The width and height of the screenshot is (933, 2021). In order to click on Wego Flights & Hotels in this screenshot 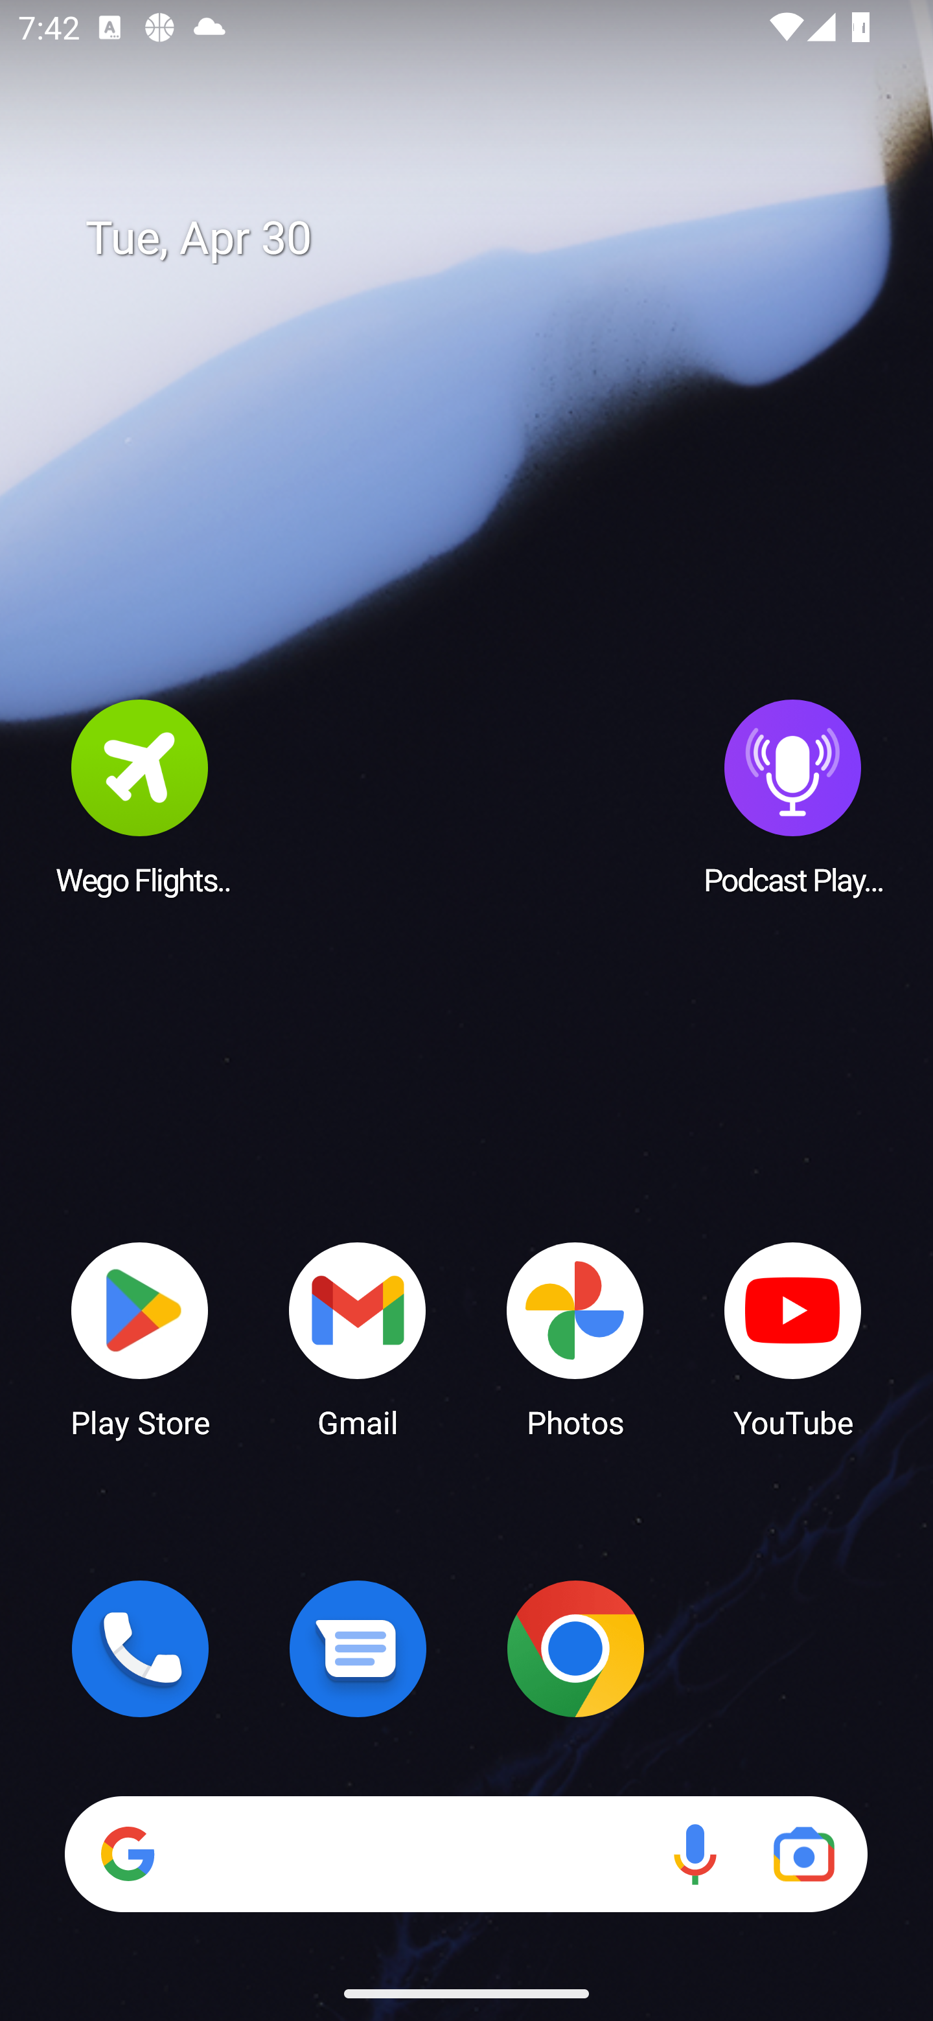, I will do `click(140, 796)`.